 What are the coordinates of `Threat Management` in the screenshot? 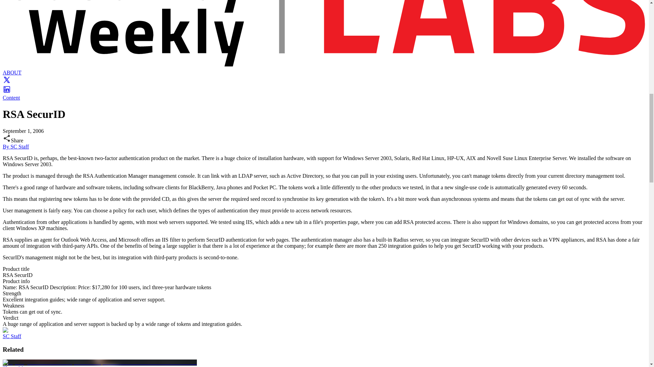 It's located at (25, 366).